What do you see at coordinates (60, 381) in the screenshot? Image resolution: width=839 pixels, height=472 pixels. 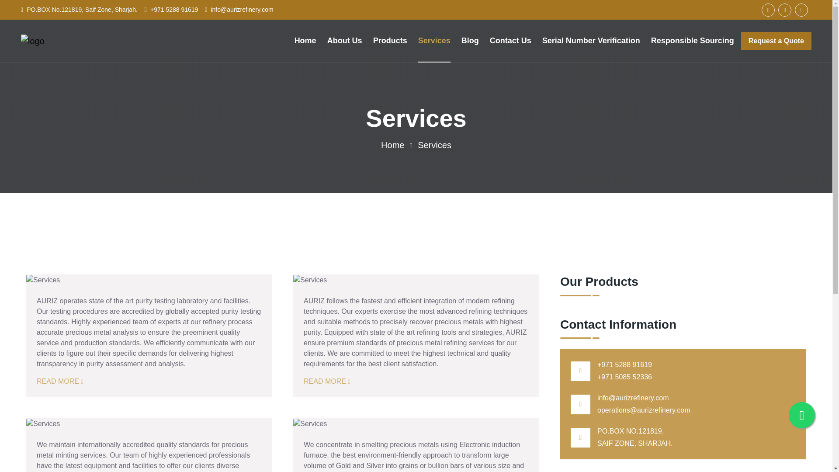 I see `READ MORE` at bounding box center [60, 381].